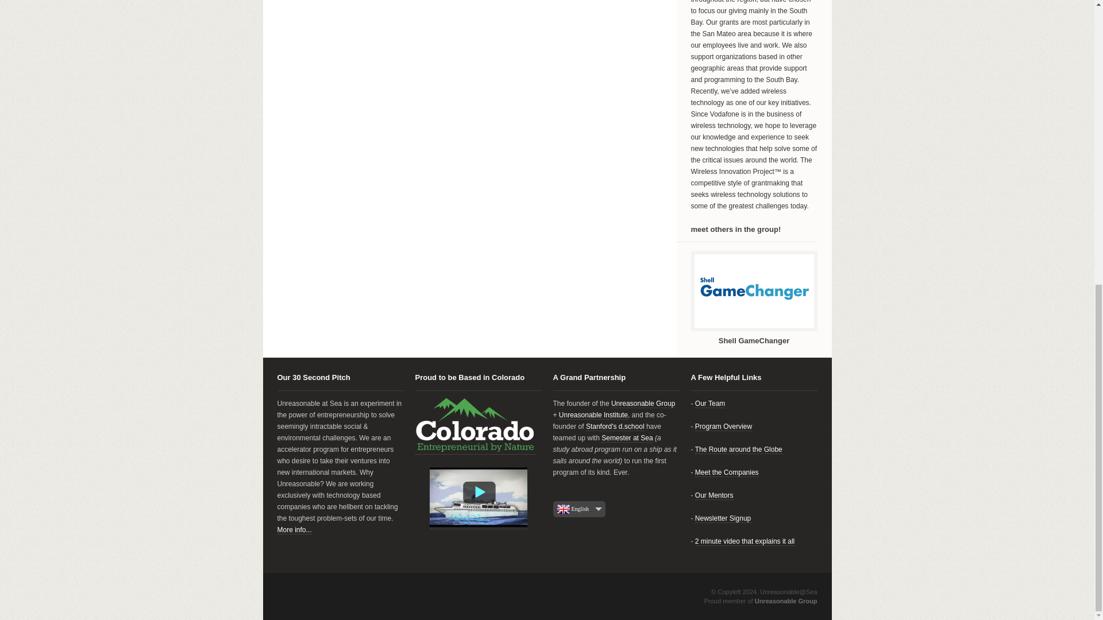 This screenshot has width=1103, height=620. Describe the element at coordinates (616, 509) in the screenshot. I see `English` at that location.